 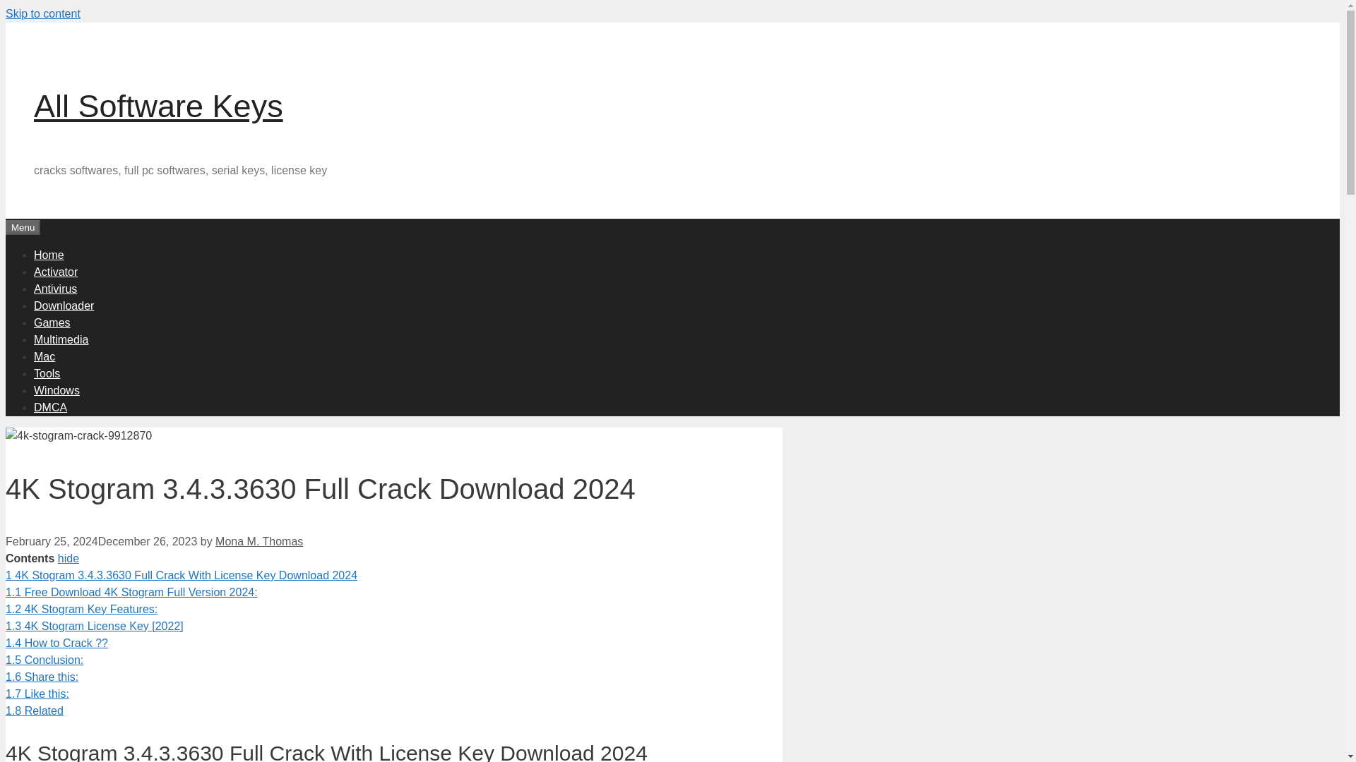 I want to click on 1.7 Like this:, so click(x=37, y=694).